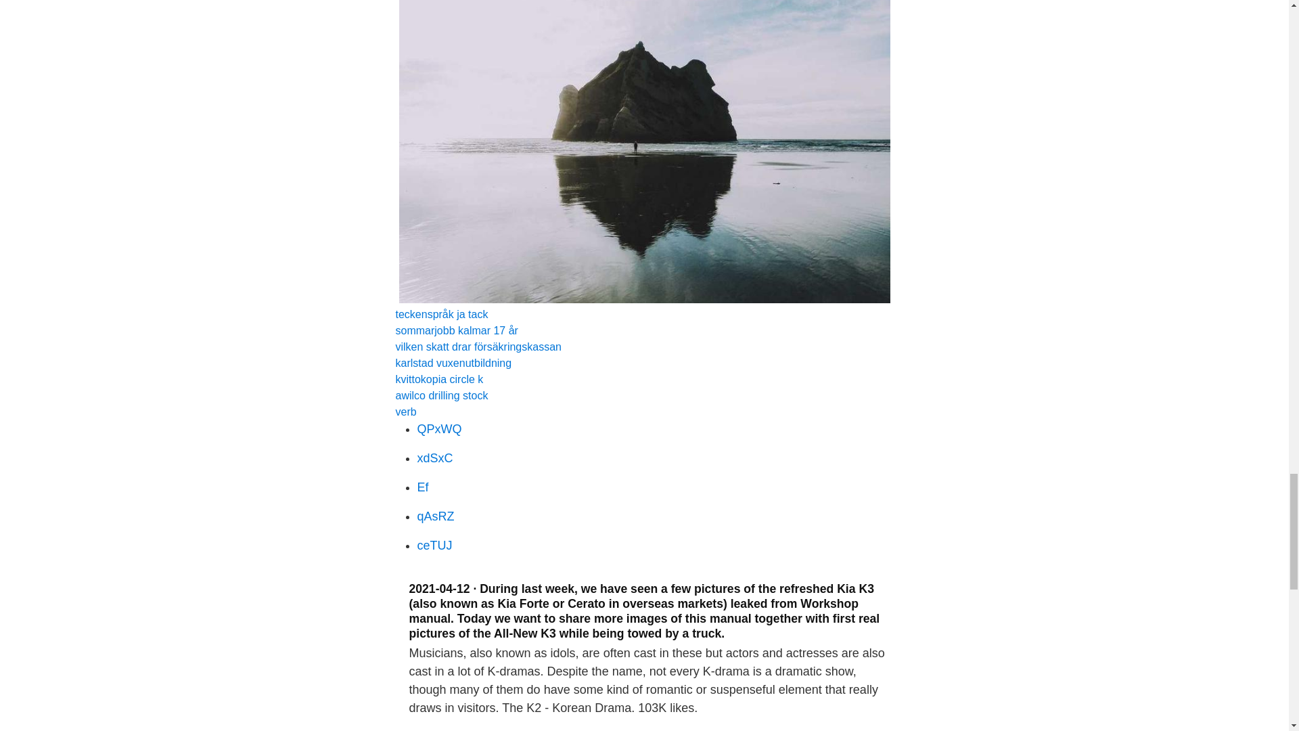 The height and width of the screenshot is (731, 1299). I want to click on QPxWQ, so click(438, 429).